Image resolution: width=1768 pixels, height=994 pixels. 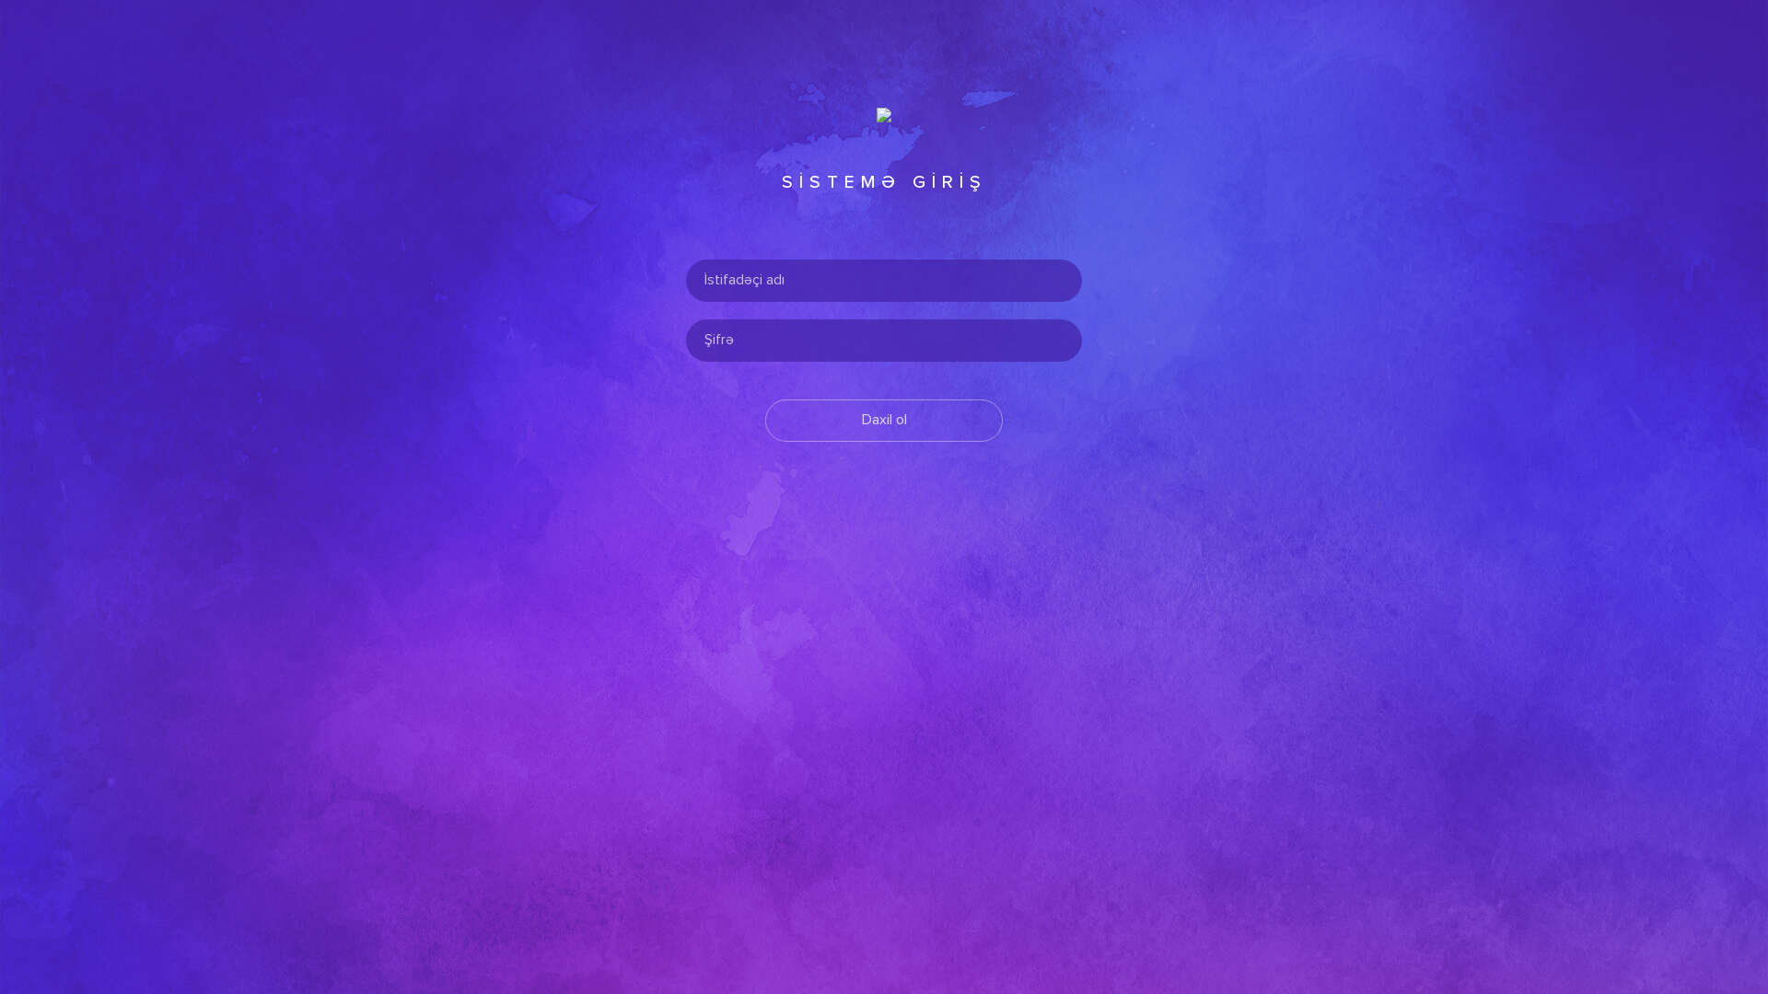 I want to click on Daxil ol, so click(x=884, y=421).